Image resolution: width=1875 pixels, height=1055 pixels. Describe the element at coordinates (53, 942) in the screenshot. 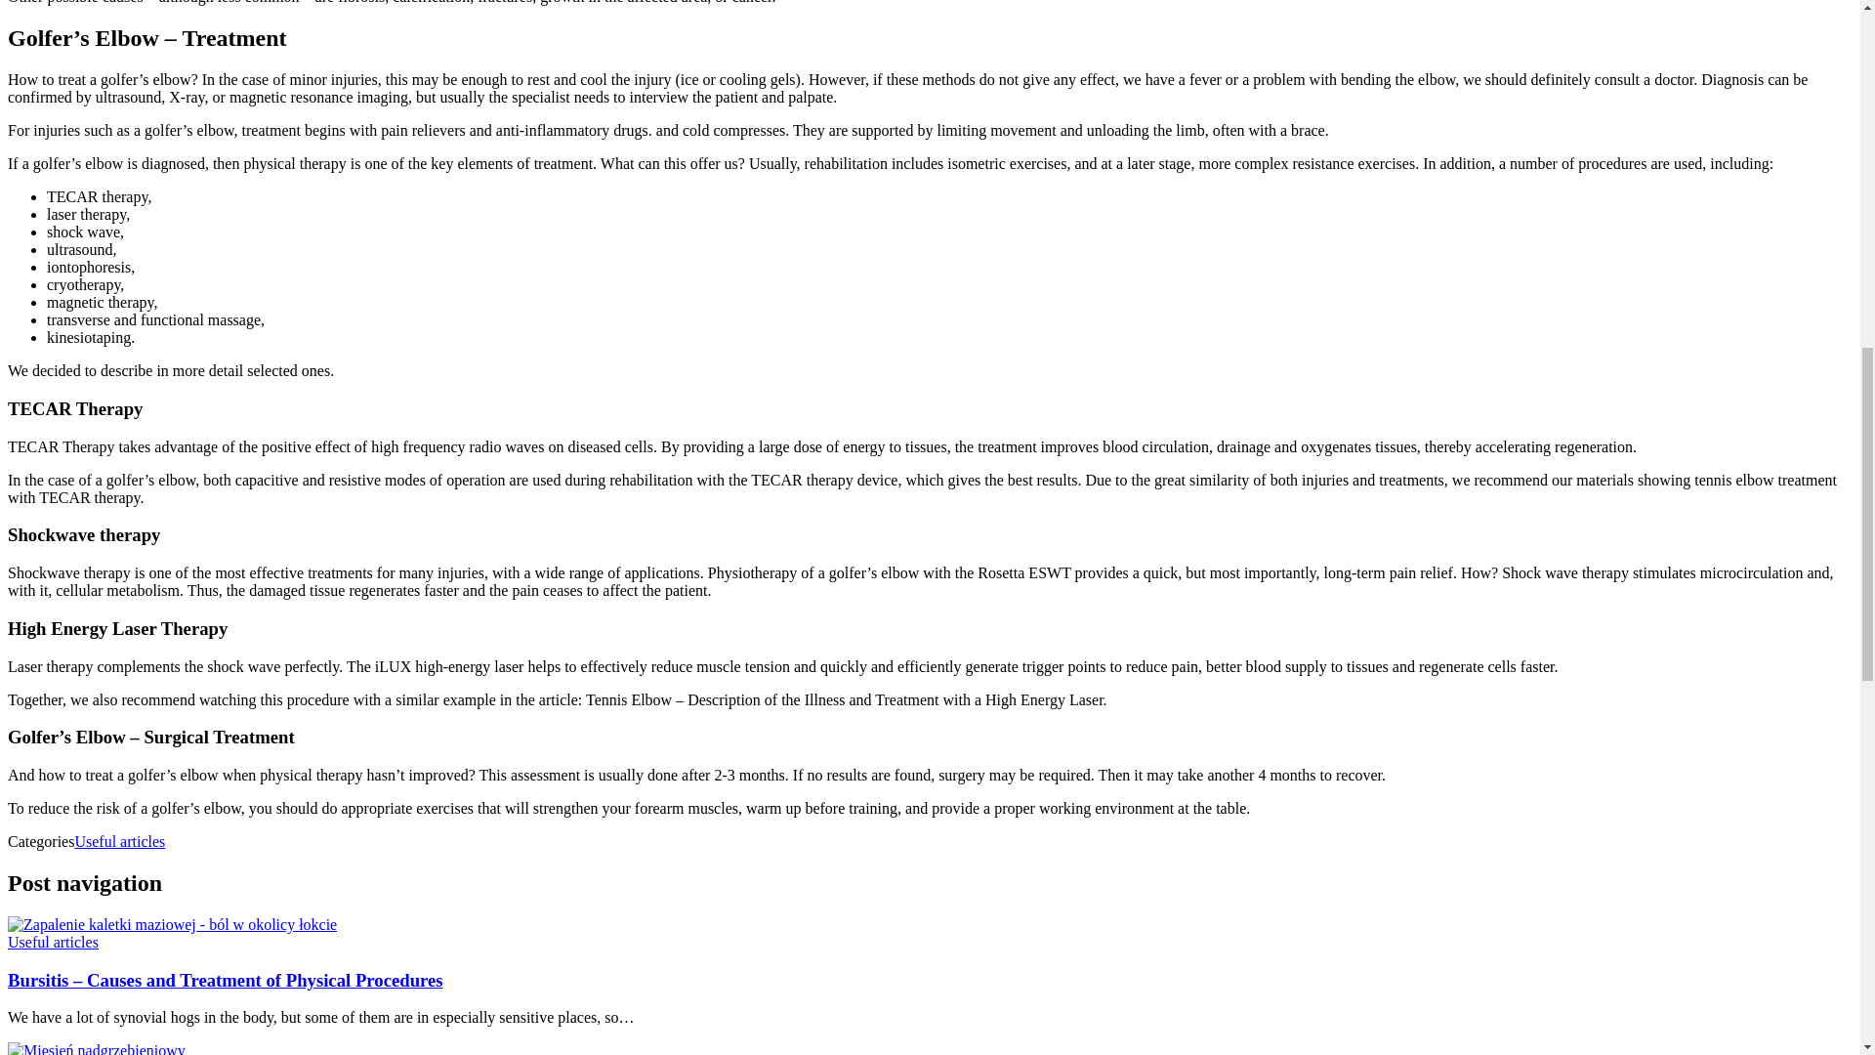

I see `Useful articles` at that location.